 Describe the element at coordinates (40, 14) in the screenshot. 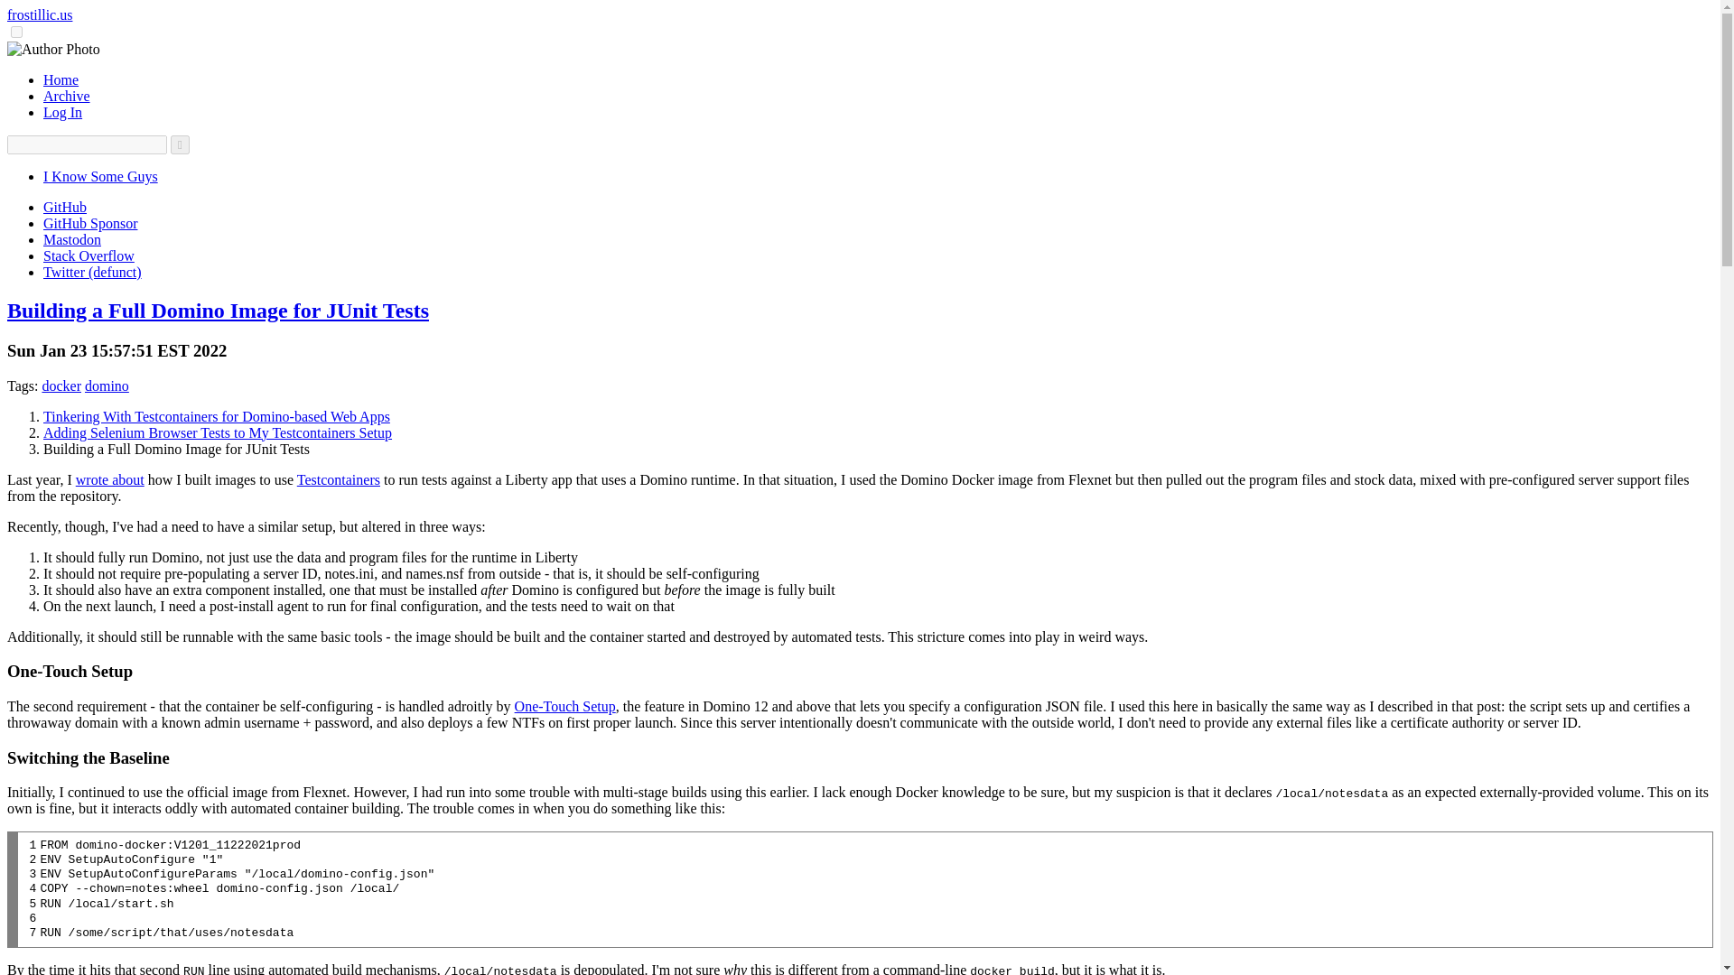

I see `frostillic.us` at that location.